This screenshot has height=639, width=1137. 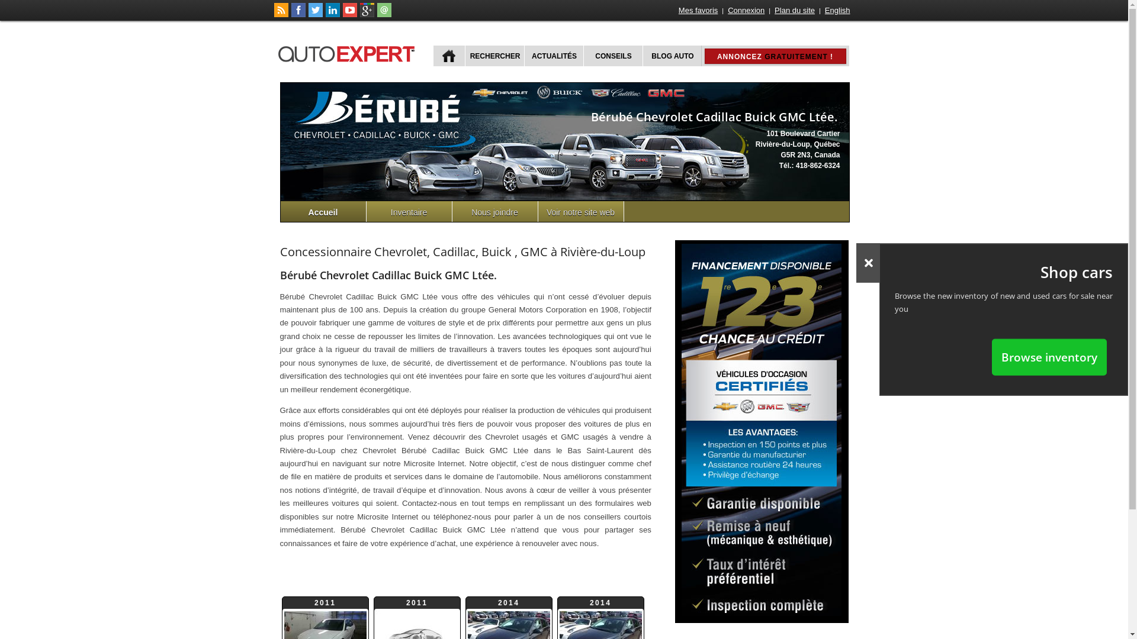 What do you see at coordinates (795, 11) in the screenshot?
I see `Plan du site` at bounding box center [795, 11].